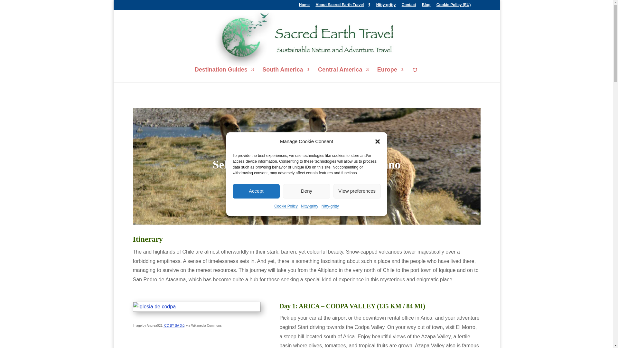  Describe the element at coordinates (342, 6) in the screenshot. I see `About Sacred Earth Travel` at that location.